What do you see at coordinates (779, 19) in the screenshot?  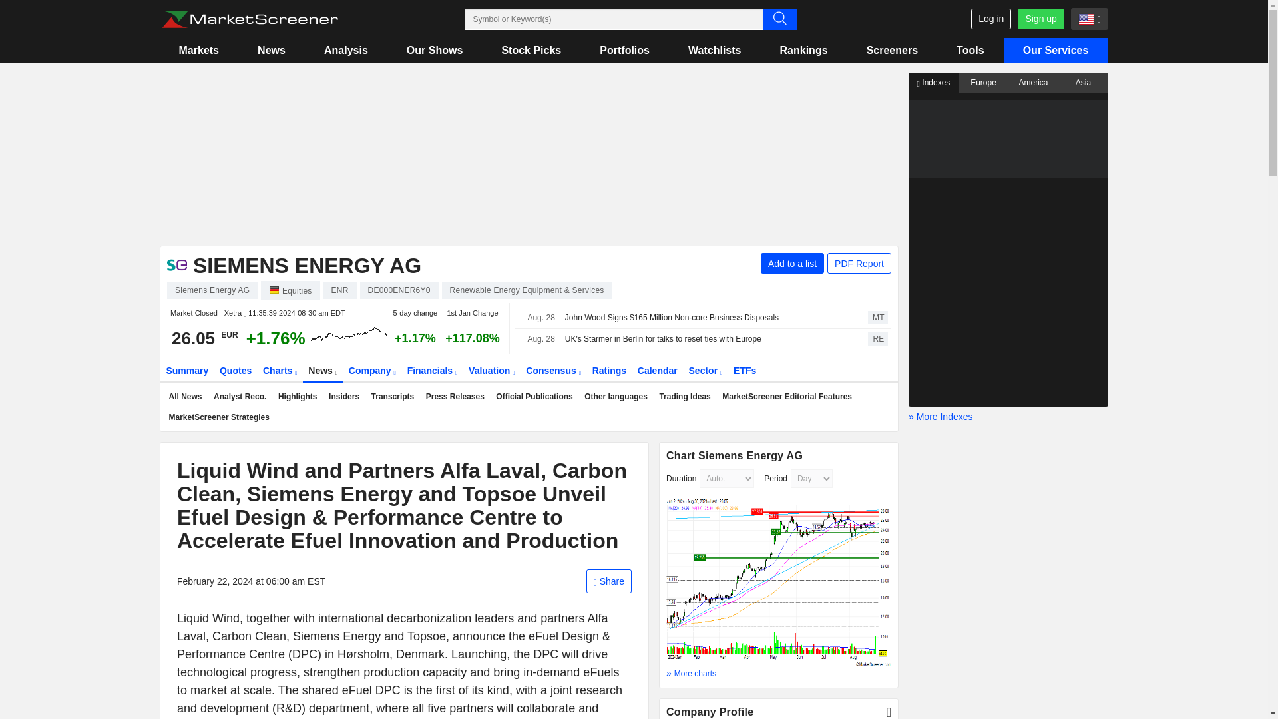 I see `Advanced search` at bounding box center [779, 19].